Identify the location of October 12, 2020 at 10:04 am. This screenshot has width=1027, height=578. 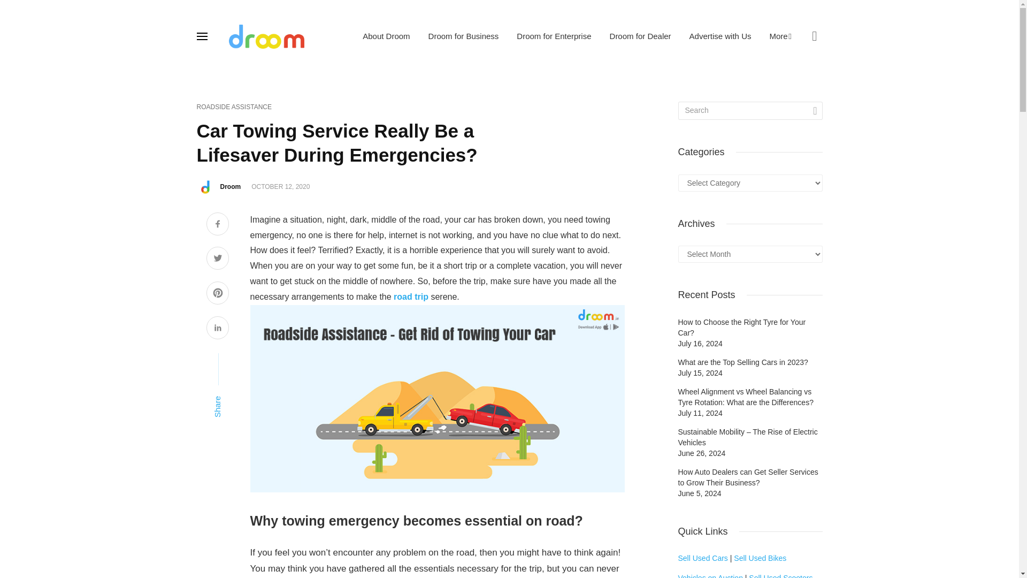
(280, 187).